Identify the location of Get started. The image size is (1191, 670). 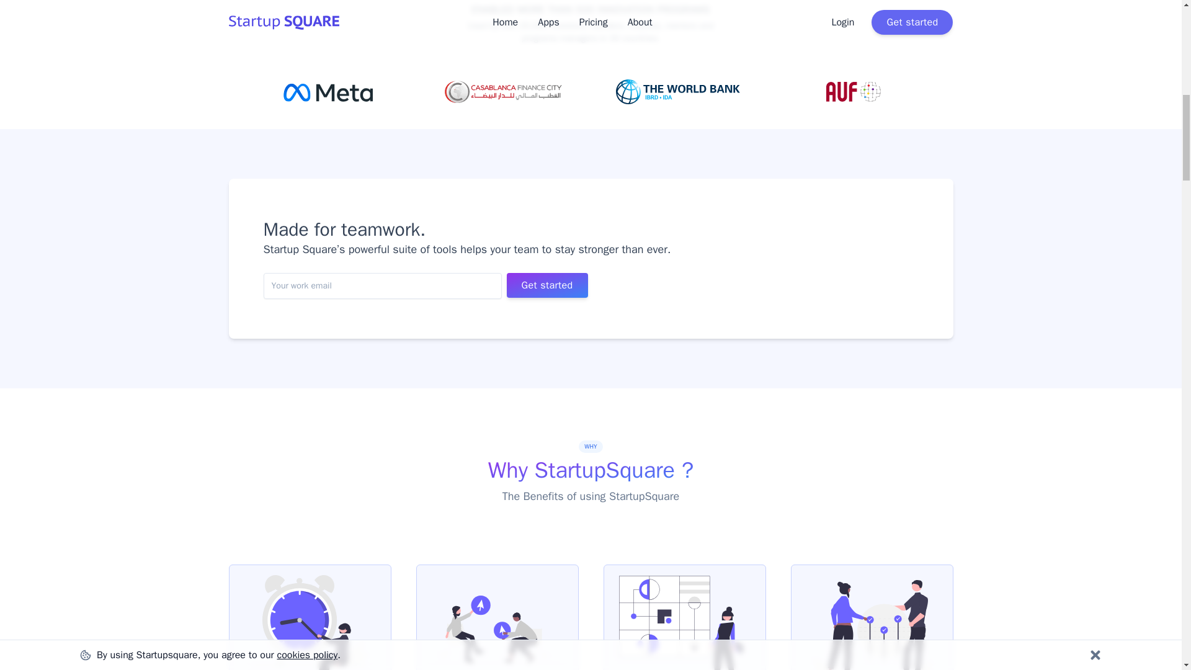
(546, 285).